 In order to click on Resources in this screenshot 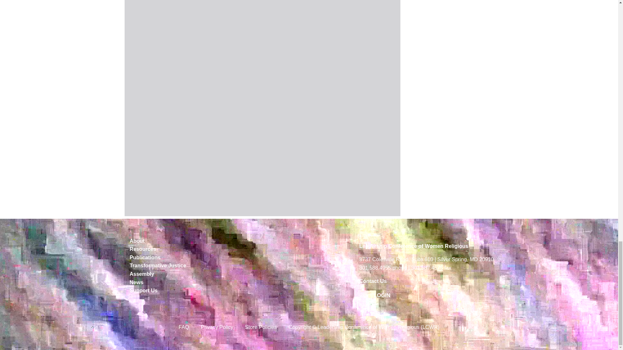, I will do `click(199, 249)`.